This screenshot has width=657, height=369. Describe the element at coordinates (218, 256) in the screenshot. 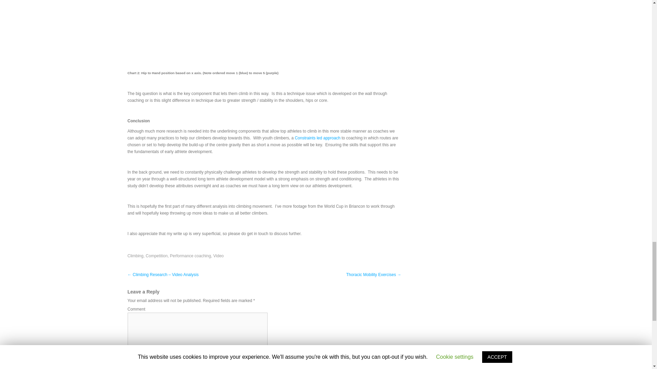

I see `Video` at that location.